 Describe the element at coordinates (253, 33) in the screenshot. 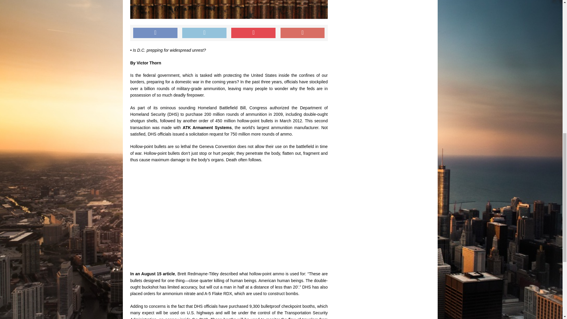

I see `Pin This Post` at that location.